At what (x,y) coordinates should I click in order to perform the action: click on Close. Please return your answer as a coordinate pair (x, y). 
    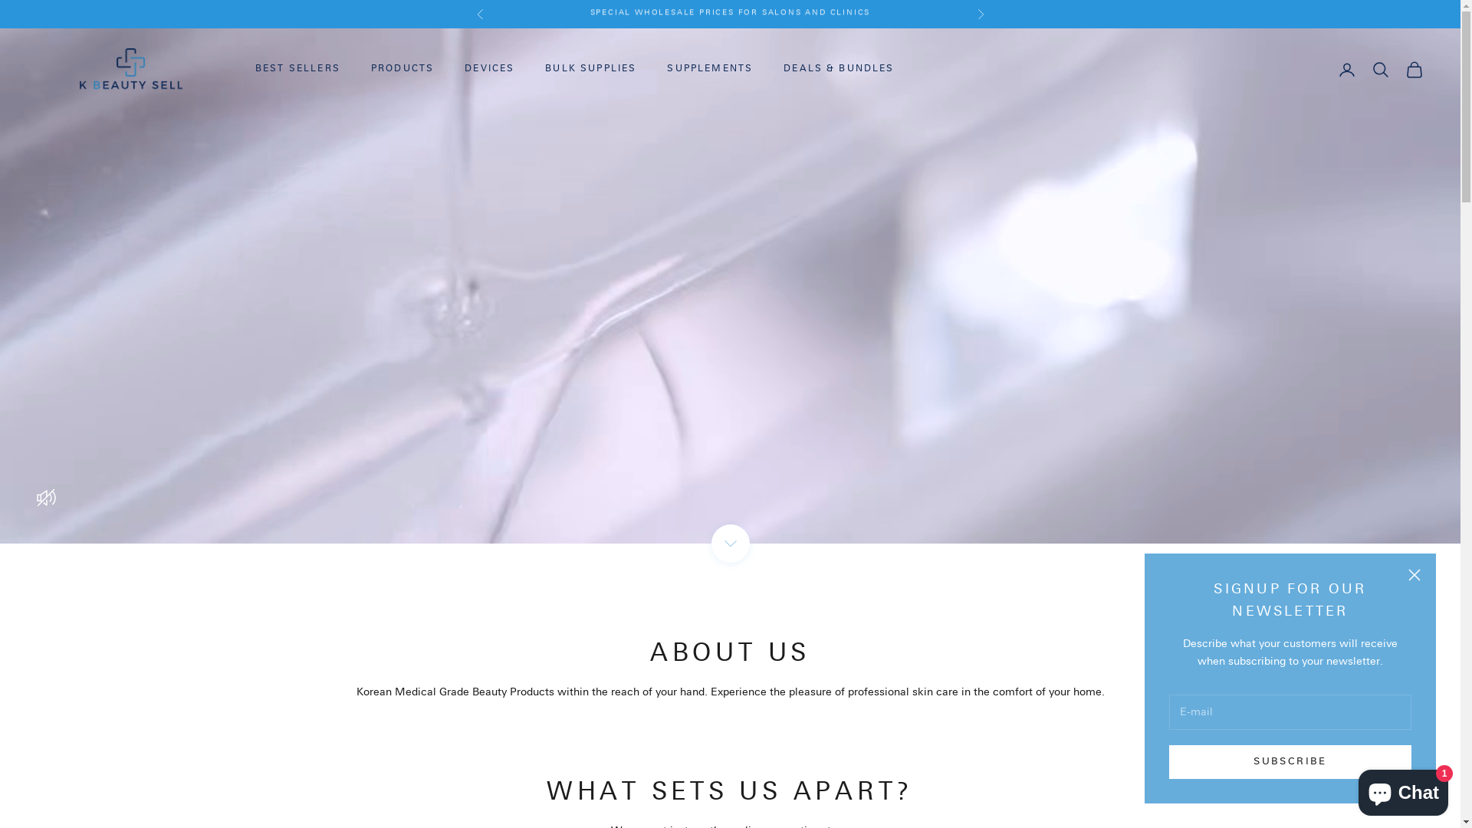
    Looking at the image, I should click on (1414, 575).